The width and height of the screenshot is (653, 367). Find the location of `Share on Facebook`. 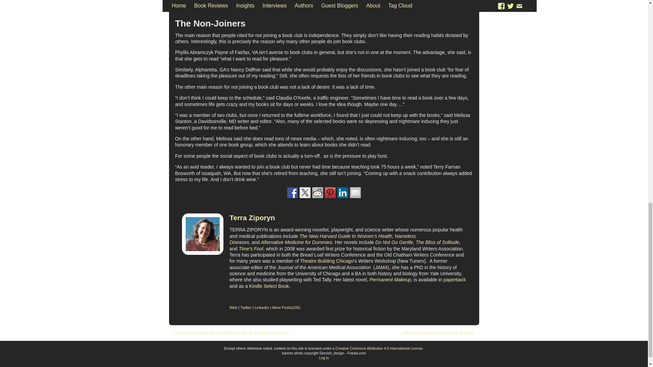

Share on Facebook is located at coordinates (292, 192).